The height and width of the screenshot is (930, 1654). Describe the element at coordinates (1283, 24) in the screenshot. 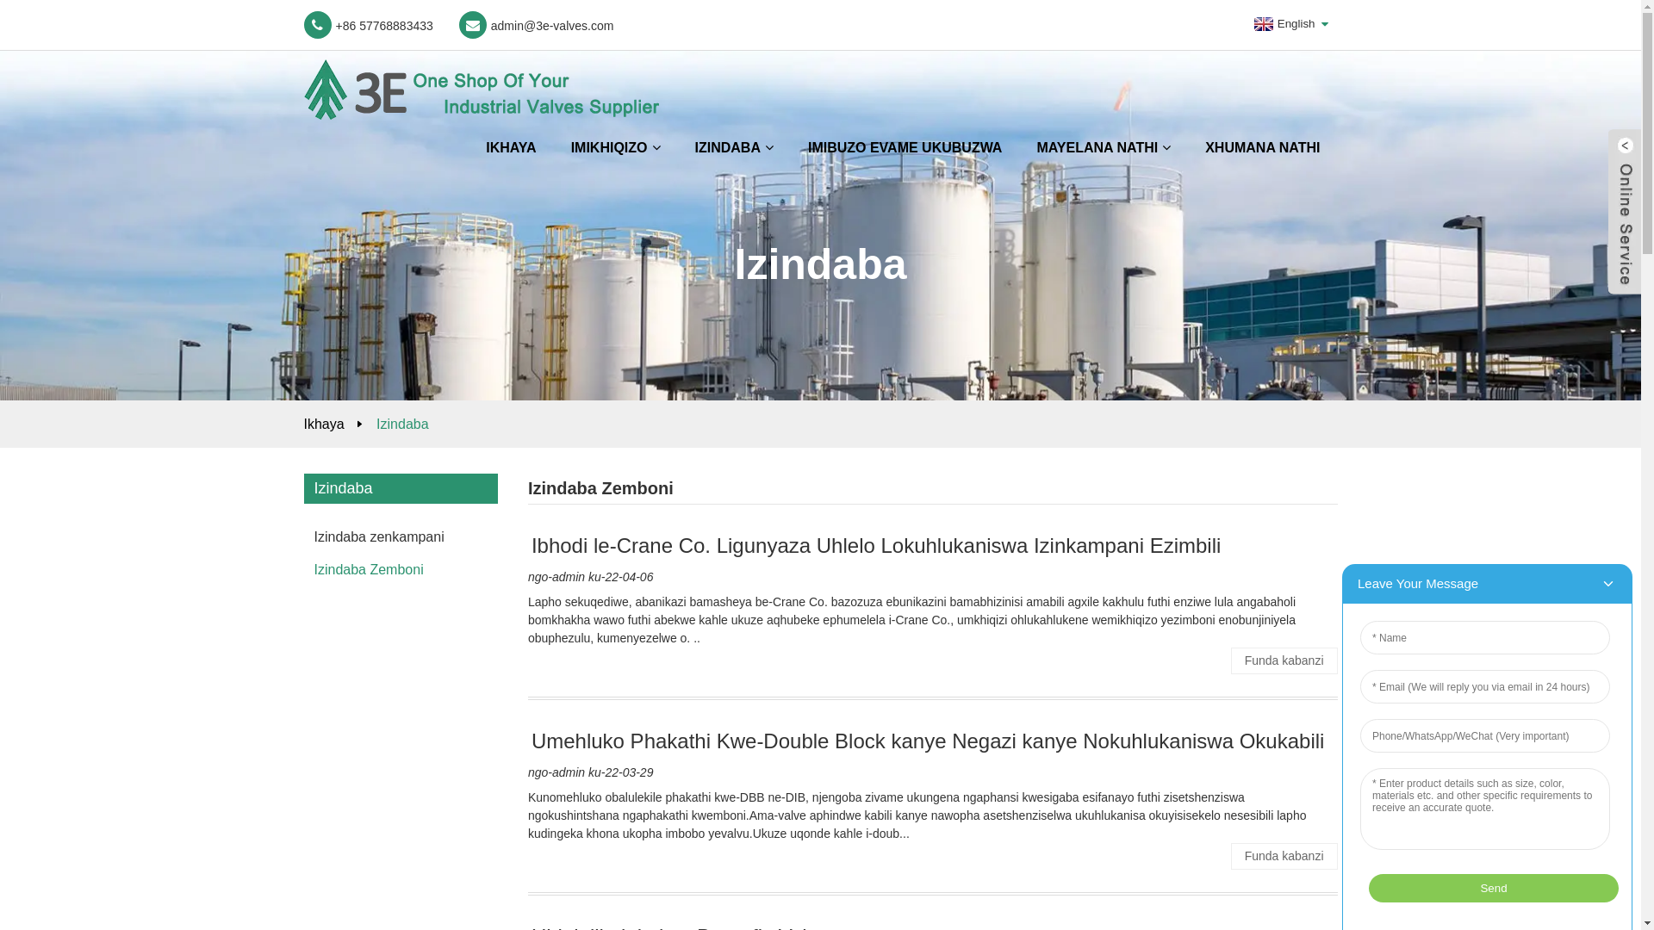

I see `English` at that location.